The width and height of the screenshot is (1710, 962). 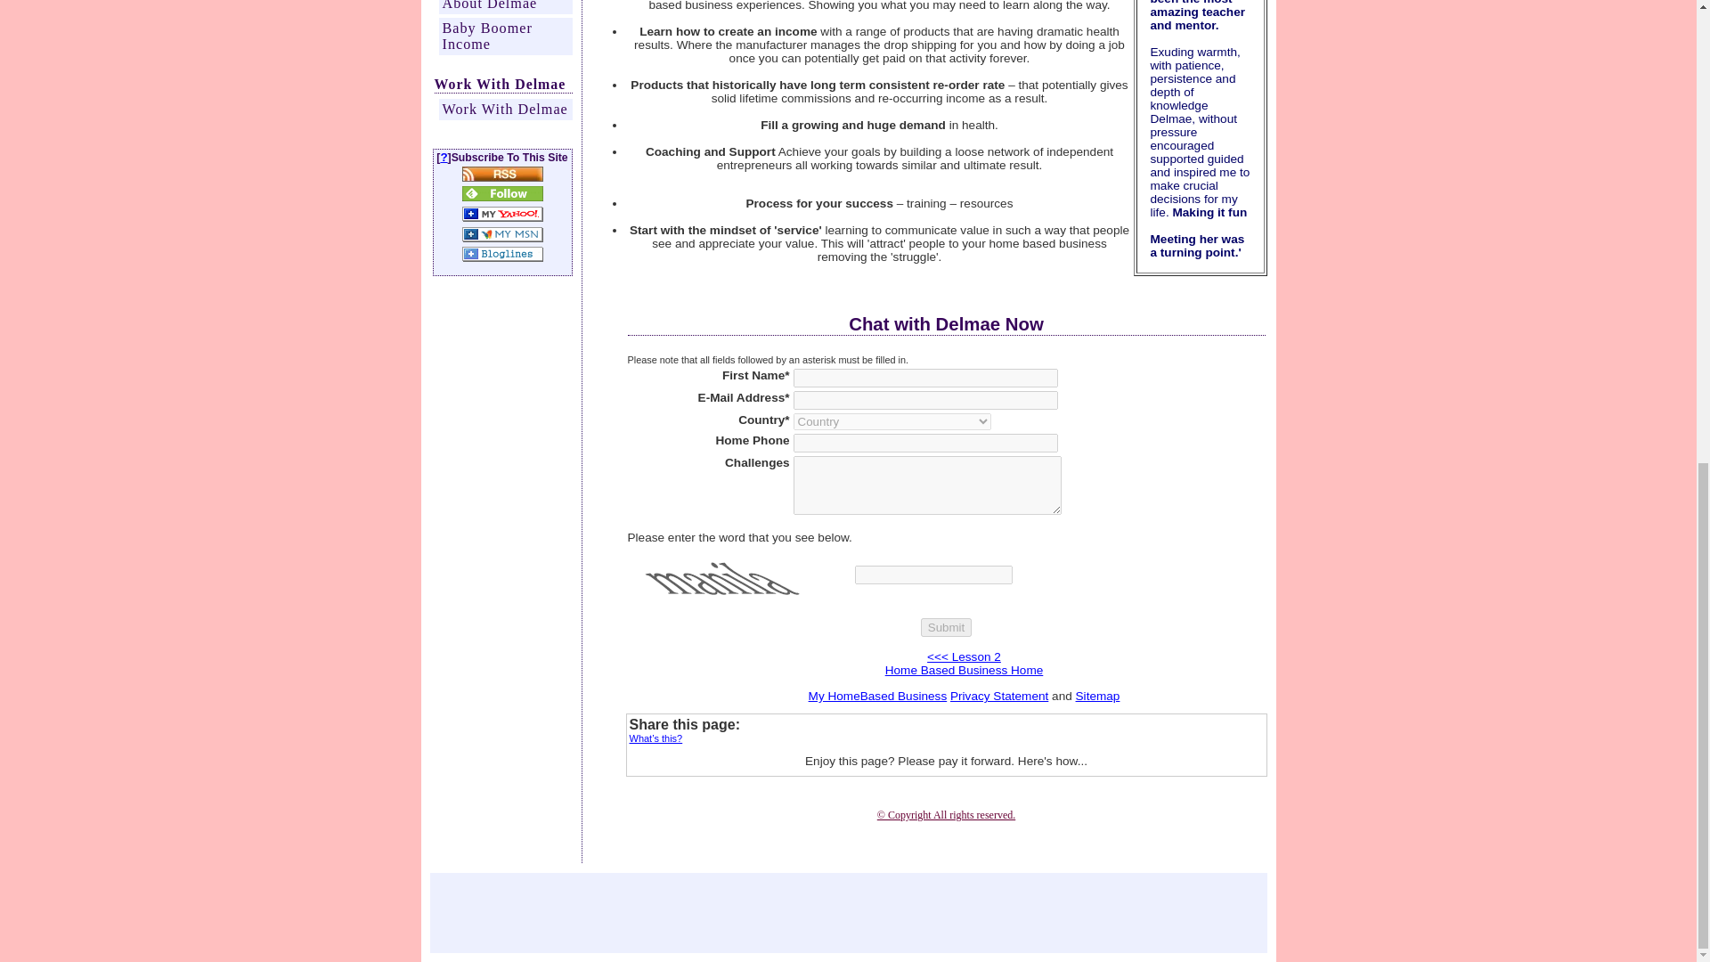 I want to click on Privacy Statement, so click(x=999, y=697).